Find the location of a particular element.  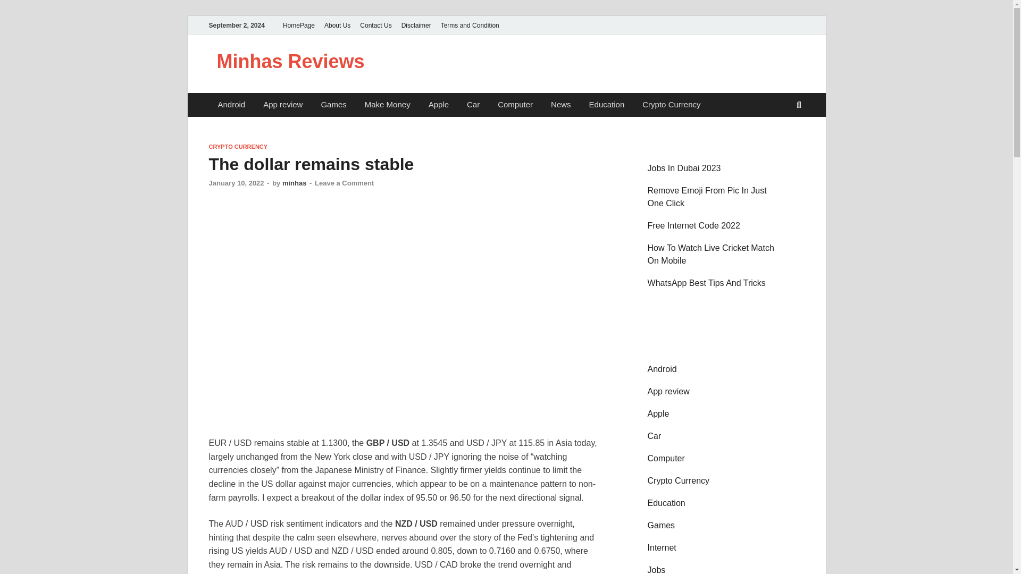

Education is located at coordinates (607, 105).